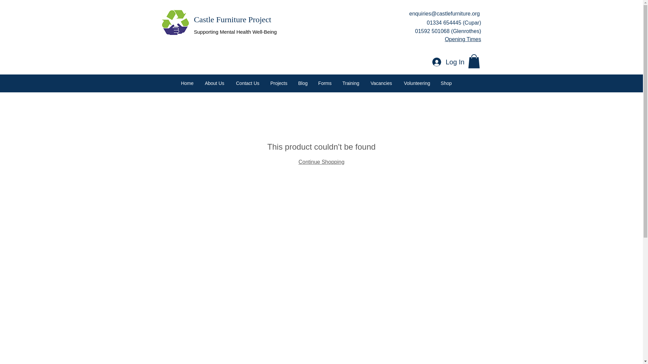 The image size is (648, 364). What do you see at coordinates (350, 83) in the screenshot?
I see `Training` at bounding box center [350, 83].